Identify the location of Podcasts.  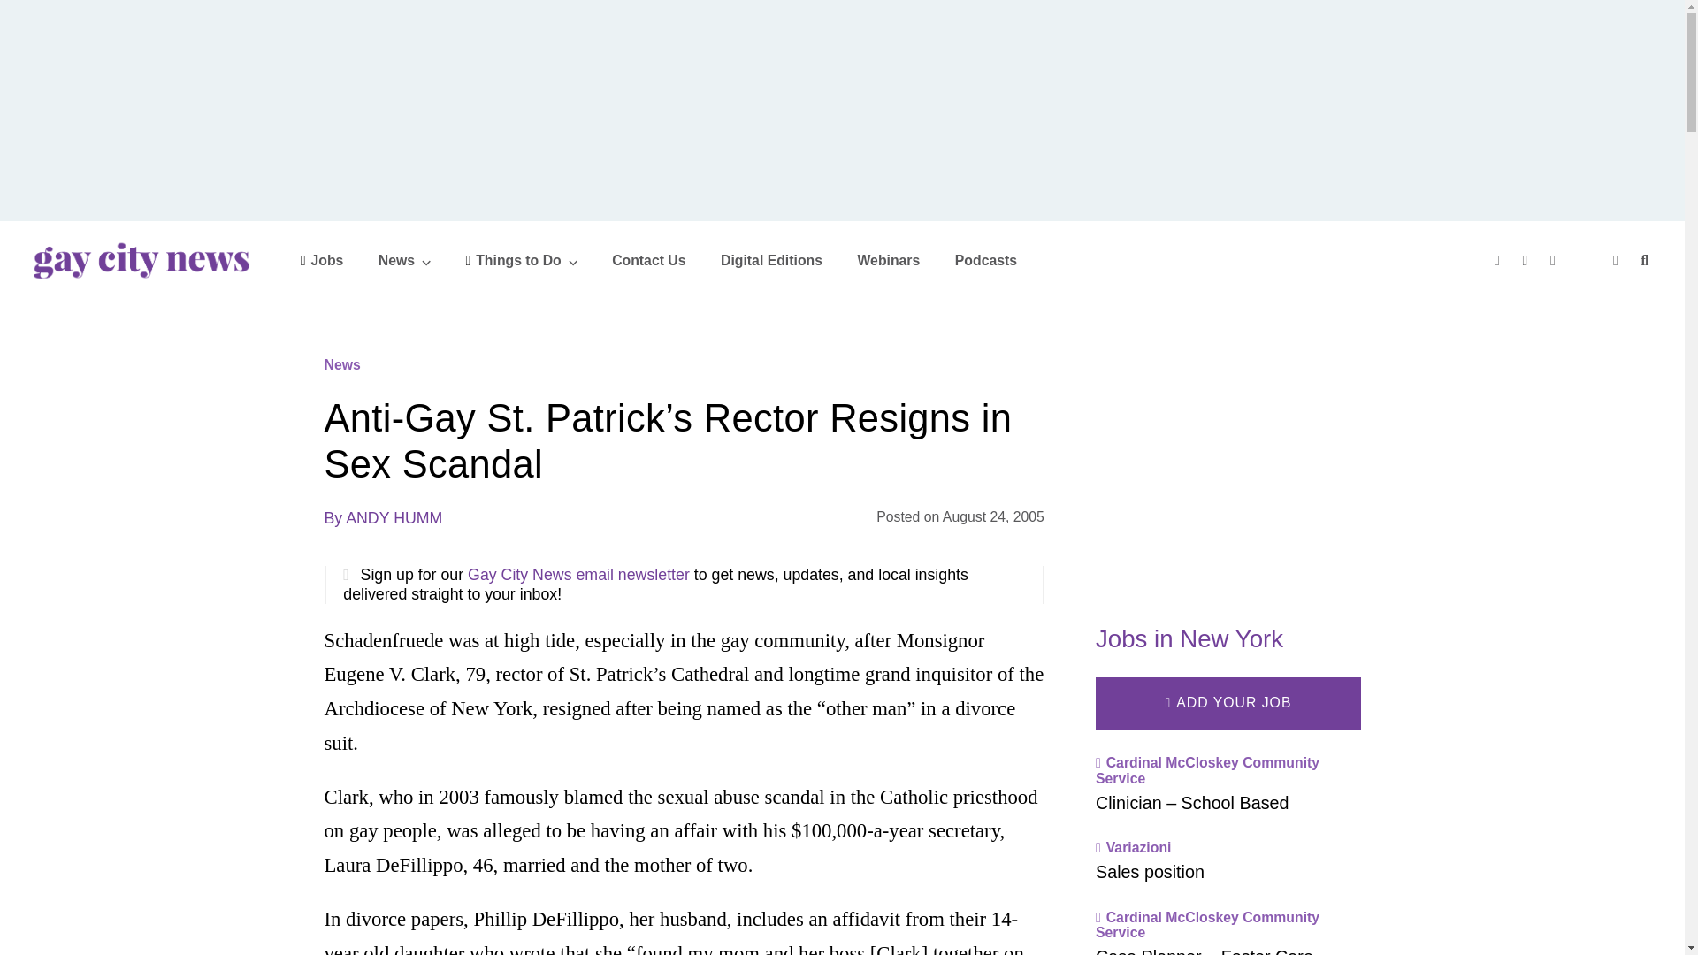
(985, 260).